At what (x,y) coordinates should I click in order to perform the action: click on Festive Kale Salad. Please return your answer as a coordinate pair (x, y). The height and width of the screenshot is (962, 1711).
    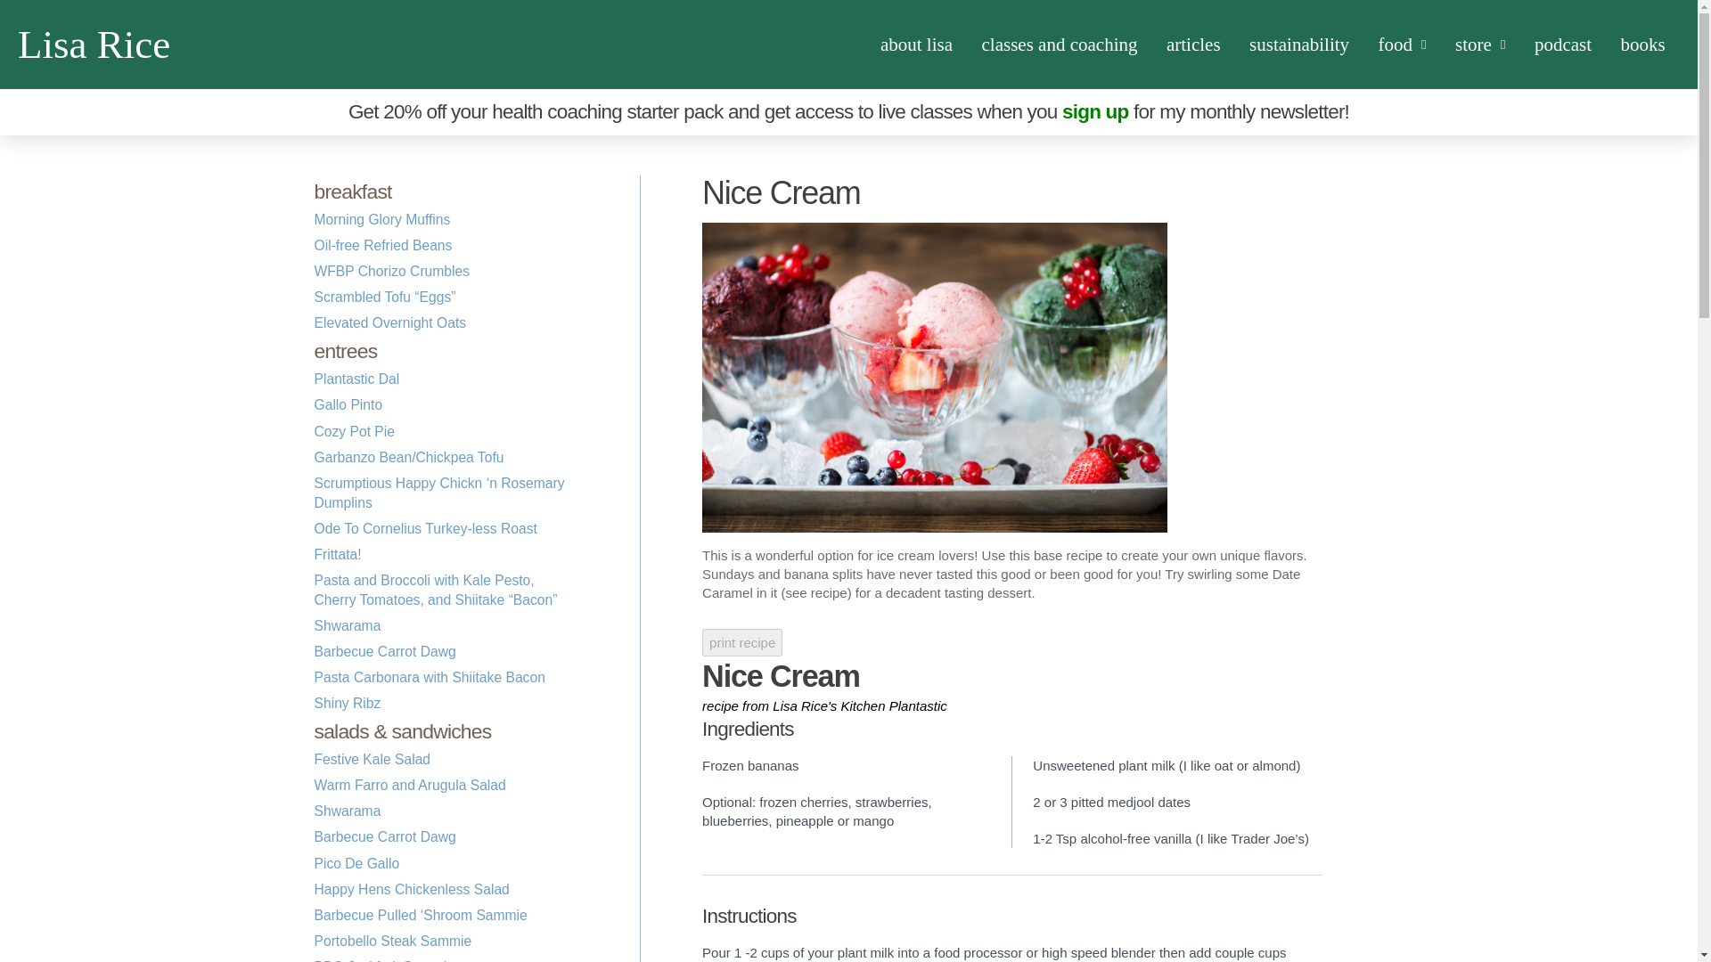
    Looking at the image, I should click on (372, 759).